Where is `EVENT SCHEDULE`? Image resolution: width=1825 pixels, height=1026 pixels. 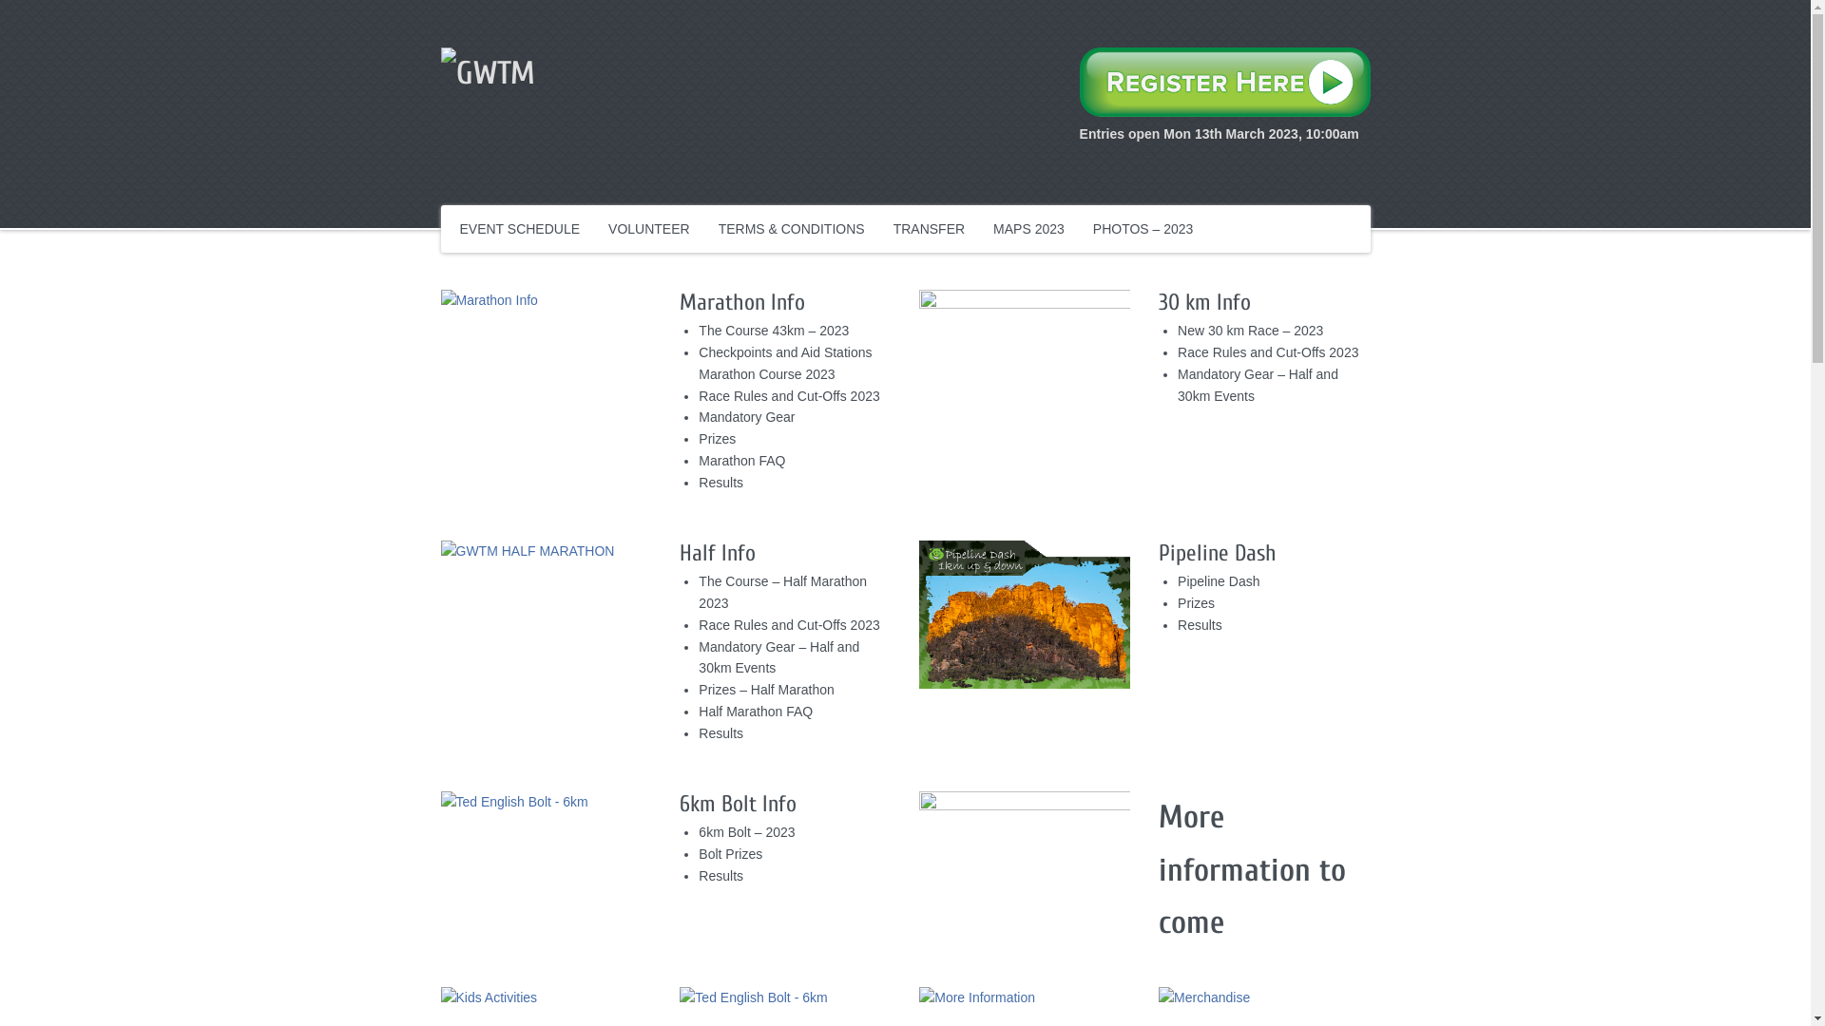
EVENT SCHEDULE is located at coordinates (521, 229).